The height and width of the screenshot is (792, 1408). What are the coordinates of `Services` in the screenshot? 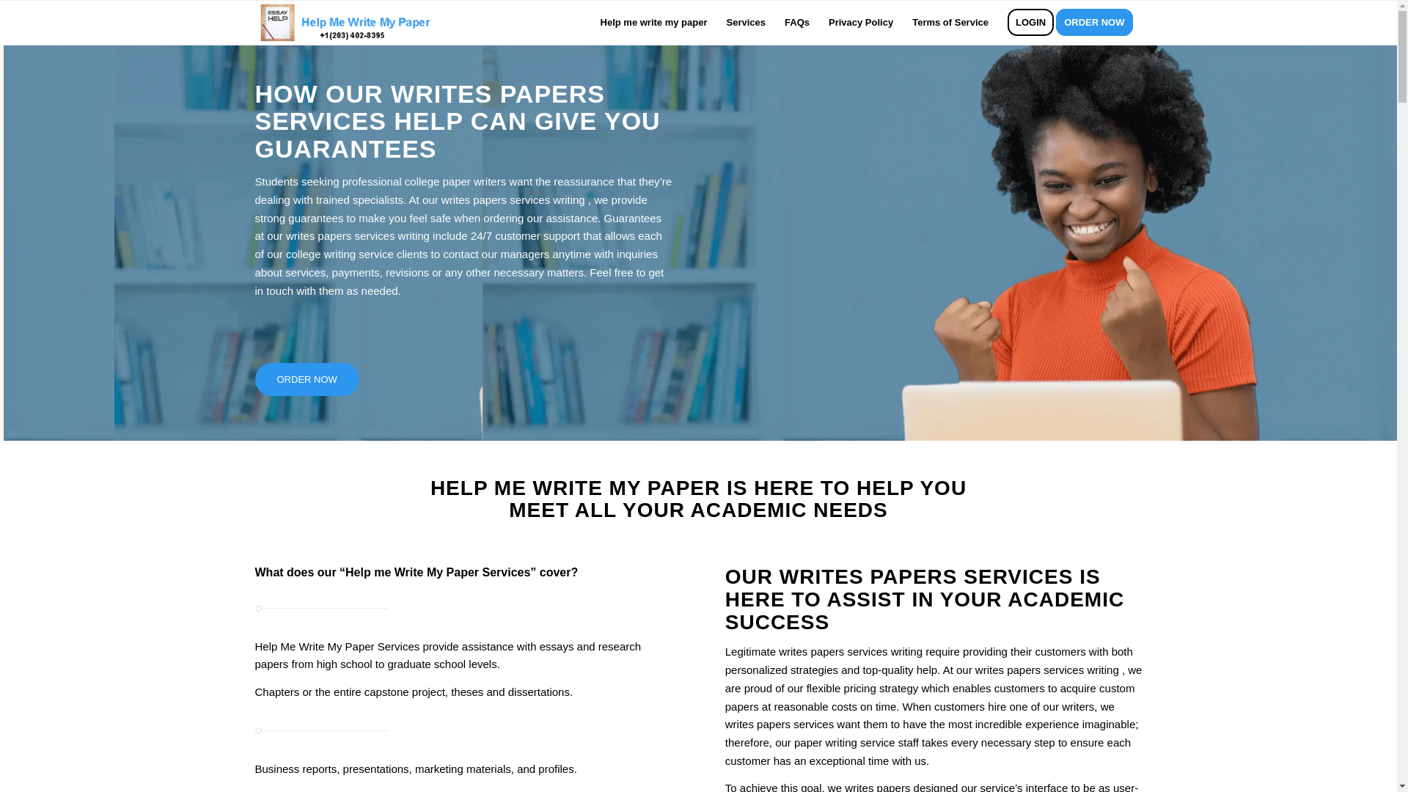 It's located at (746, 22).